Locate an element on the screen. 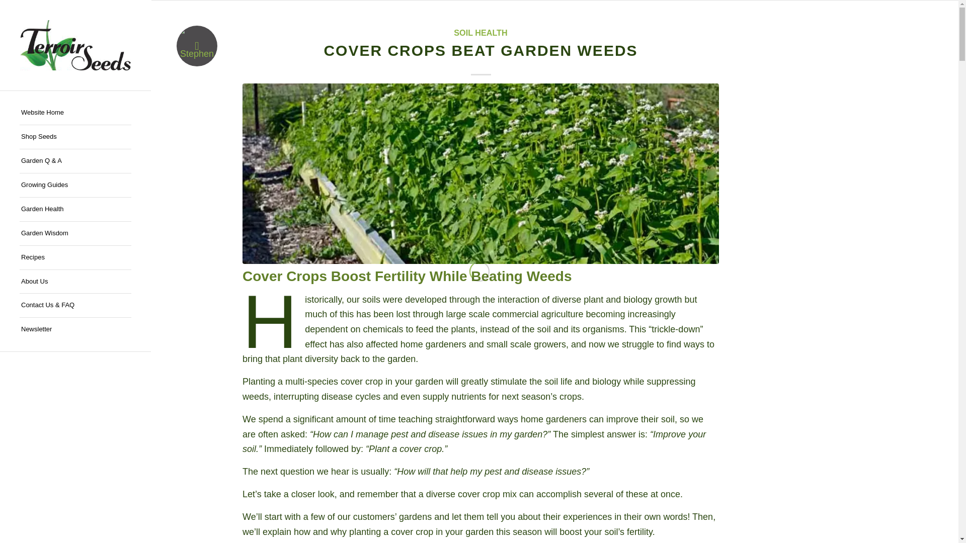  Newsletter is located at coordinates (75, 329).